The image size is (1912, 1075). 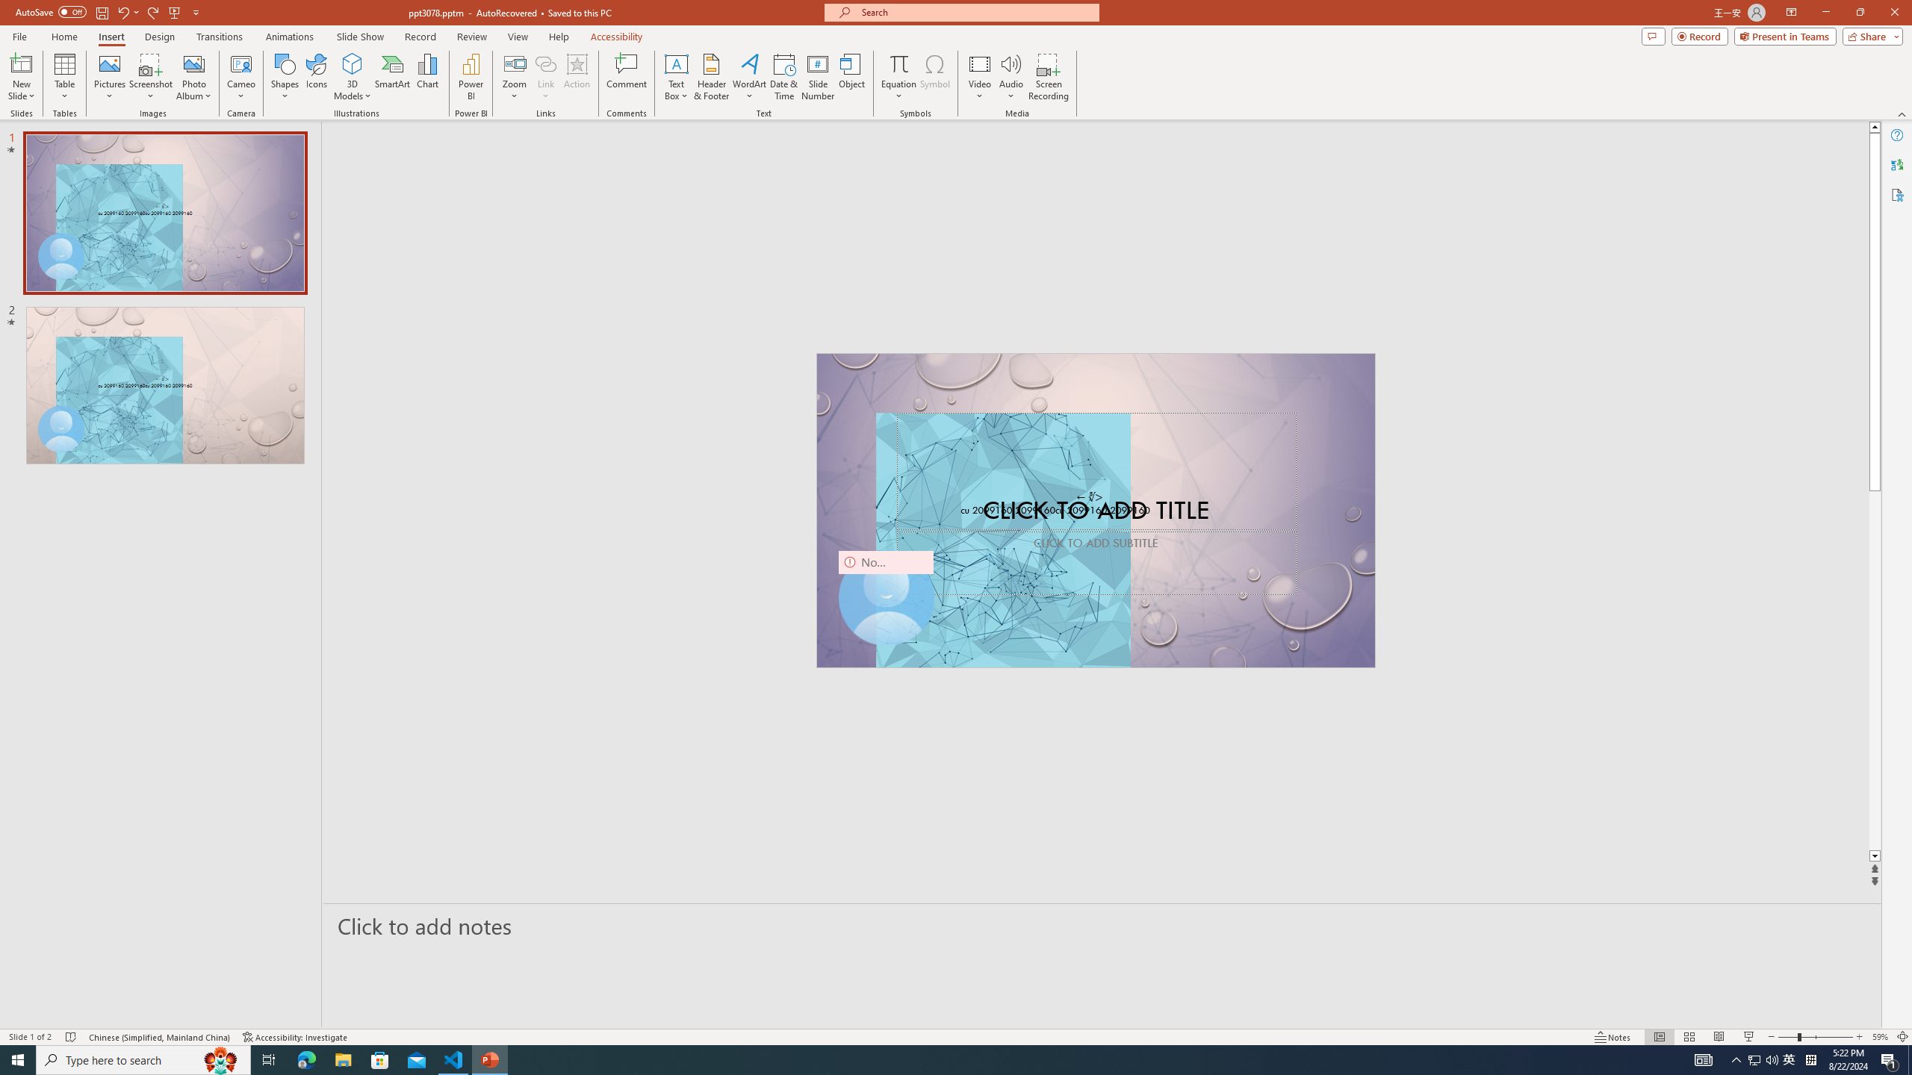 What do you see at coordinates (1880, 1037) in the screenshot?
I see `Zoom 59%` at bounding box center [1880, 1037].